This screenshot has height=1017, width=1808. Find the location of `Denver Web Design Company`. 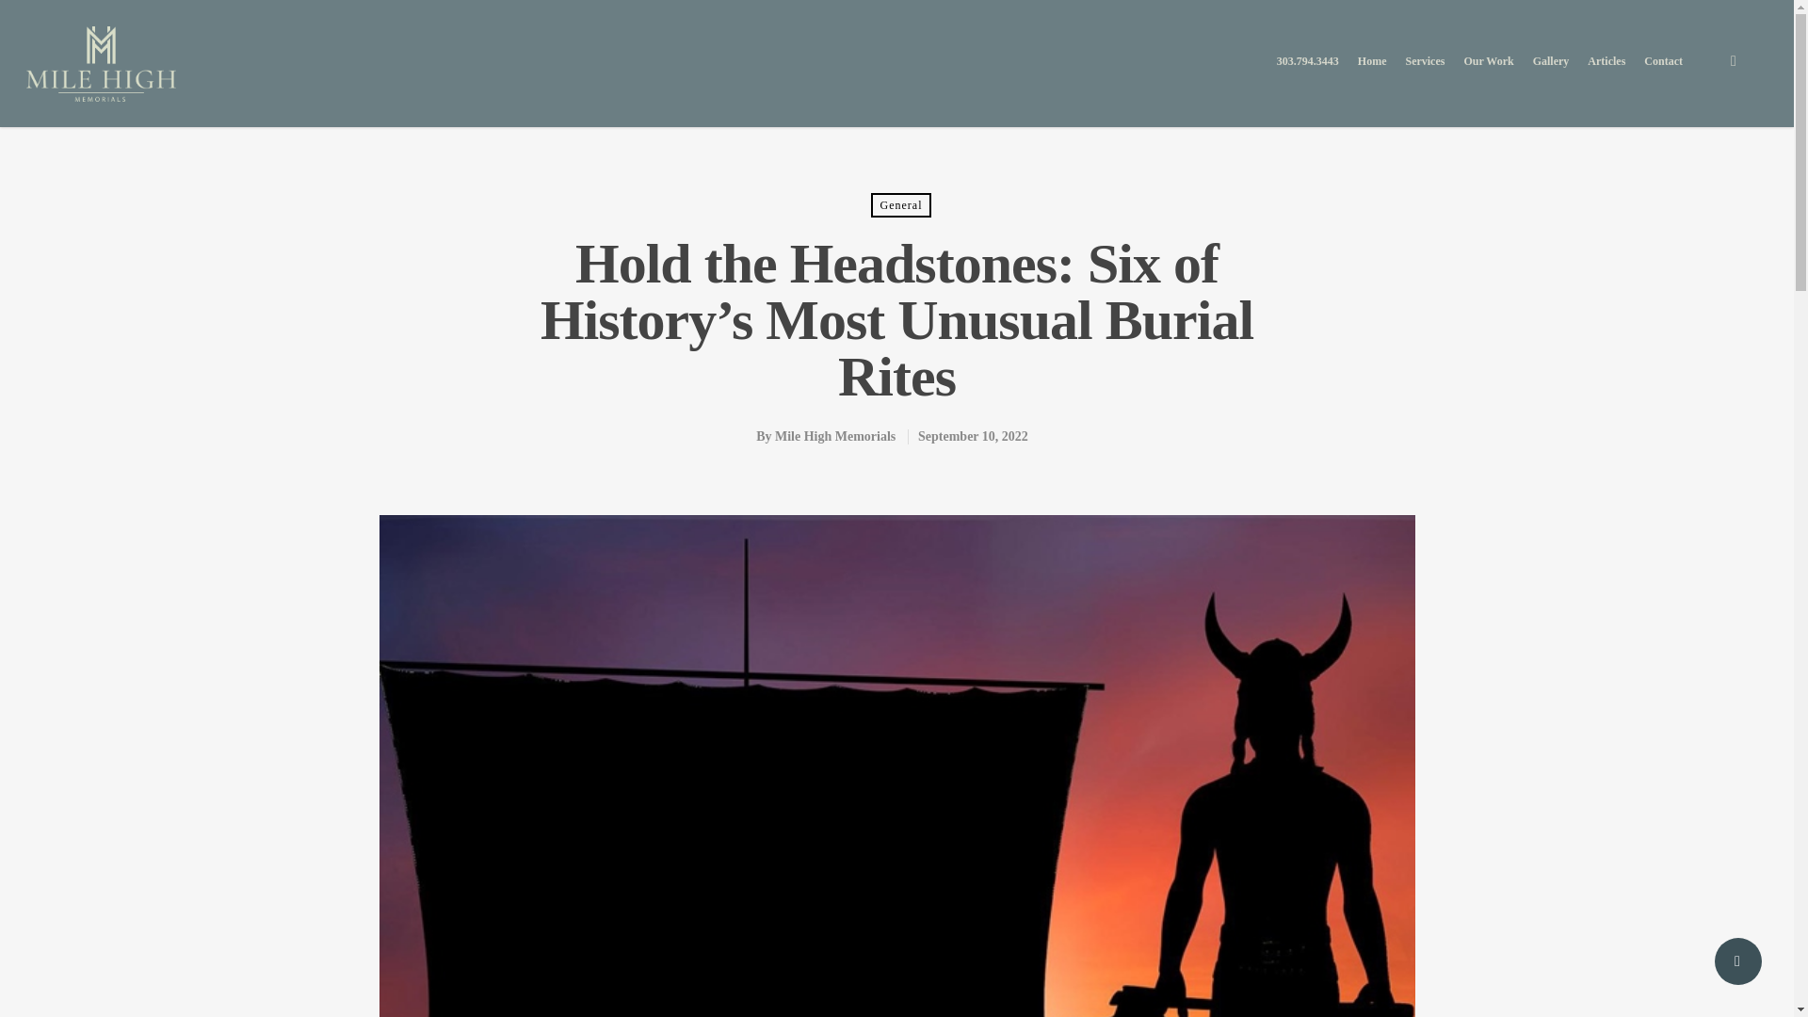

Denver Web Design Company is located at coordinates (938, 944).